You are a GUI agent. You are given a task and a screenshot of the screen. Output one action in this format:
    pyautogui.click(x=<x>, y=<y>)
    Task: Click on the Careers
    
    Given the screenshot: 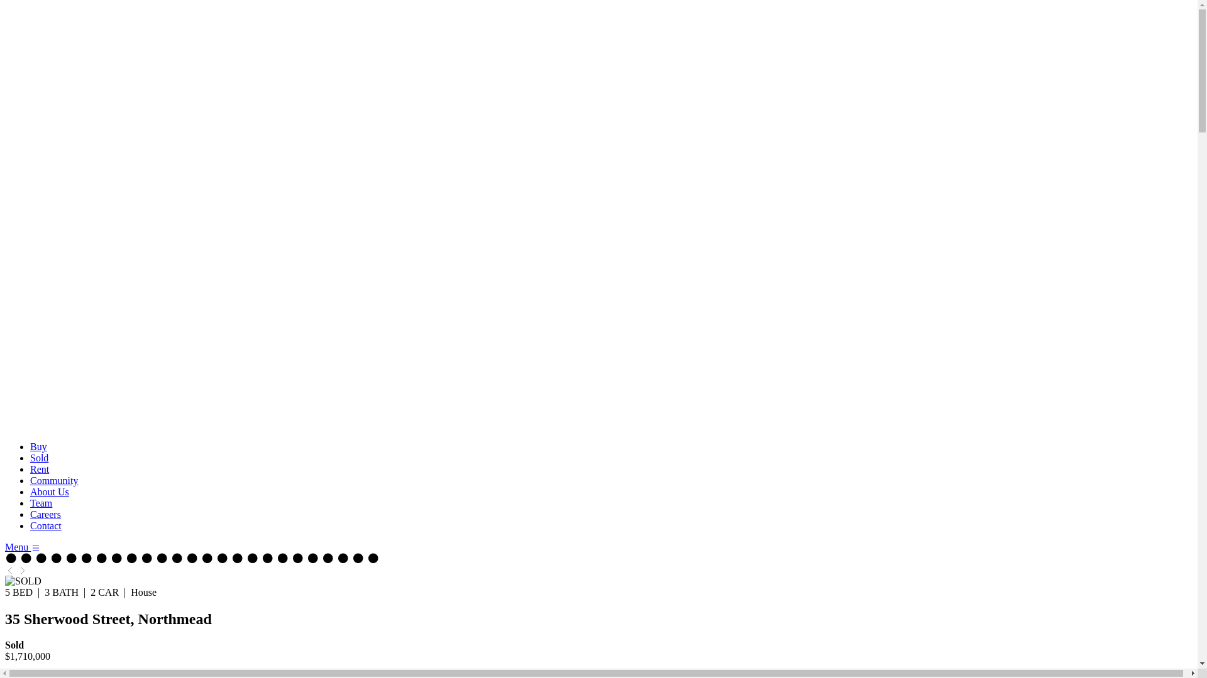 What is the action you would take?
    pyautogui.click(x=45, y=515)
    